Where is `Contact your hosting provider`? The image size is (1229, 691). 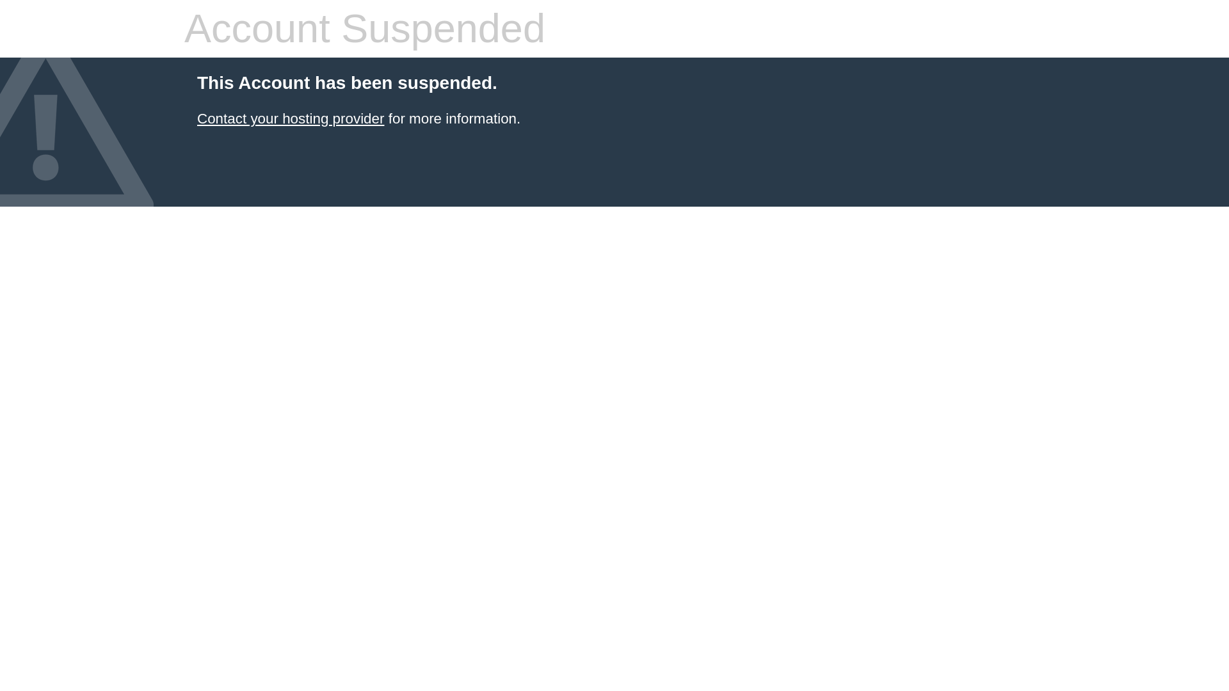 Contact your hosting provider is located at coordinates (290, 118).